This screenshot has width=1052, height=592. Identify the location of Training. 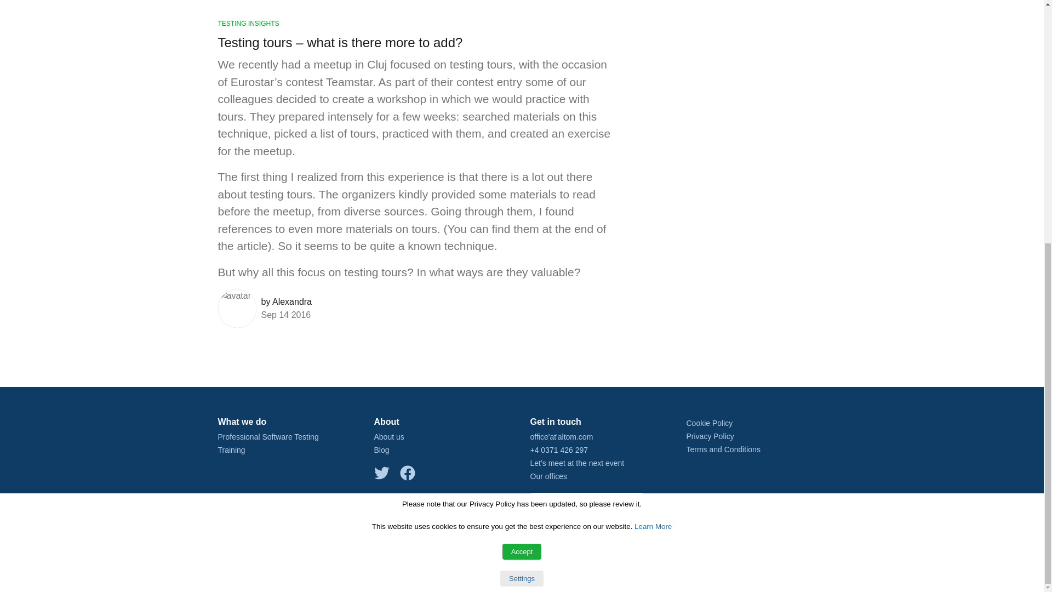
(231, 450).